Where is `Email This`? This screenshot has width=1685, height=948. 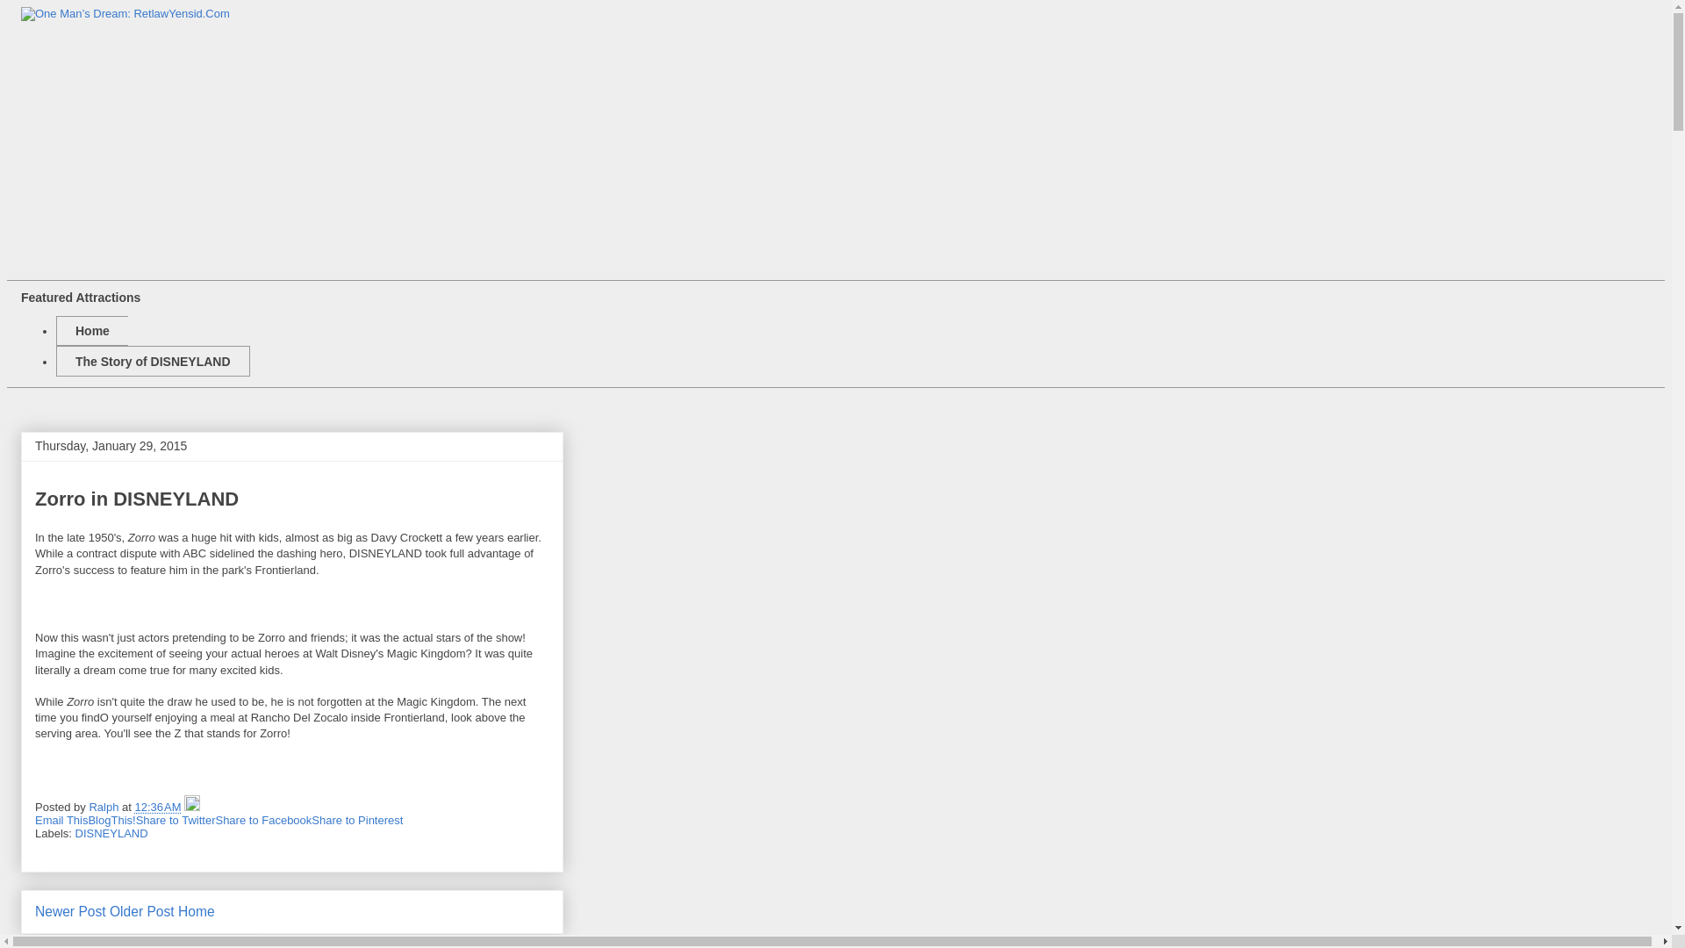 Email This is located at coordinates (61, 820).